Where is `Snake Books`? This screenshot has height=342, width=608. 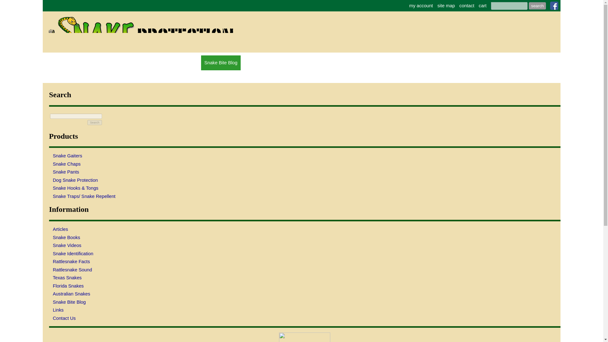
Snake Books is located at coordinates (305, 237).